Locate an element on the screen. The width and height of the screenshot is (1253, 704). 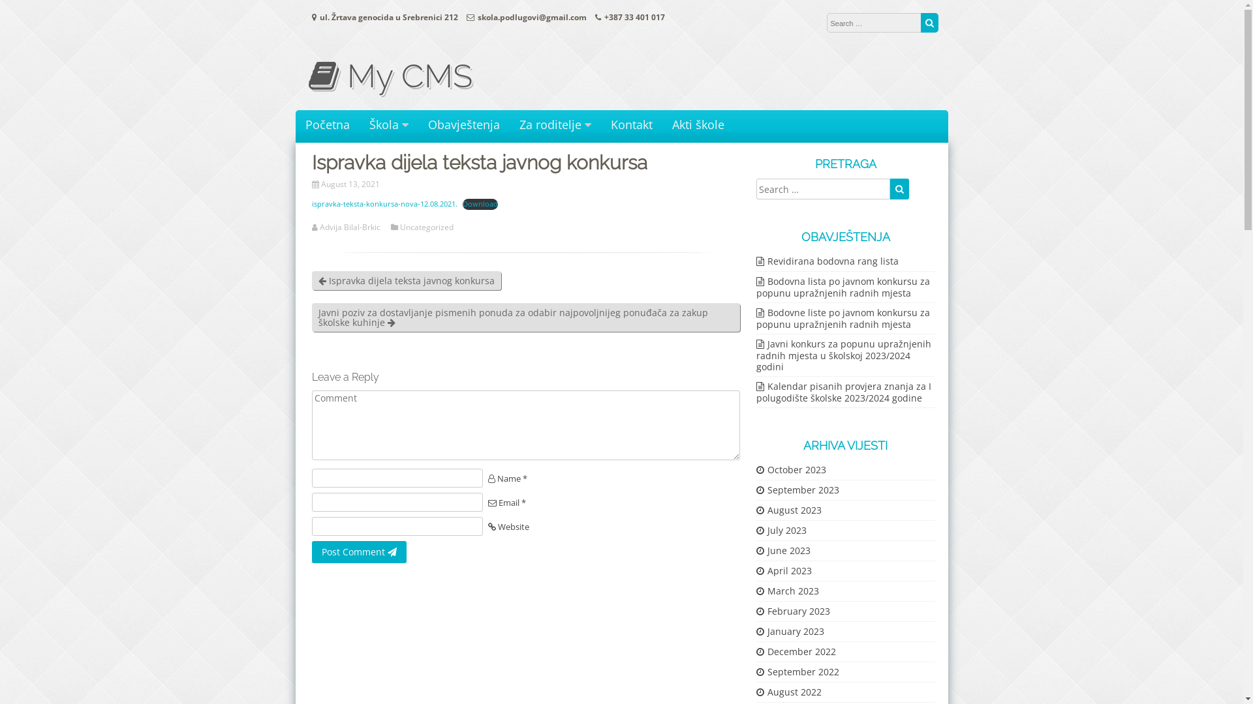
September 2022 is located at coordinates (797, 671).